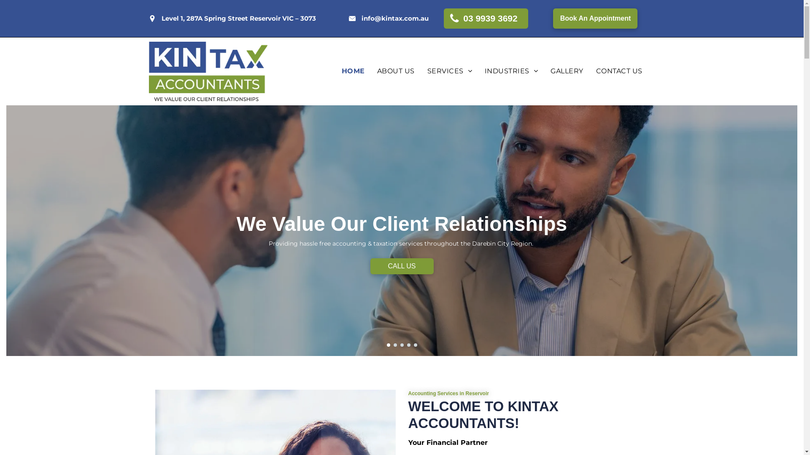 Image resolution: width=810 pixels, height=455 pixels. Describe the element at coordinates (595, 19) in the screenshot. I see `Book An Appointment` at that location.